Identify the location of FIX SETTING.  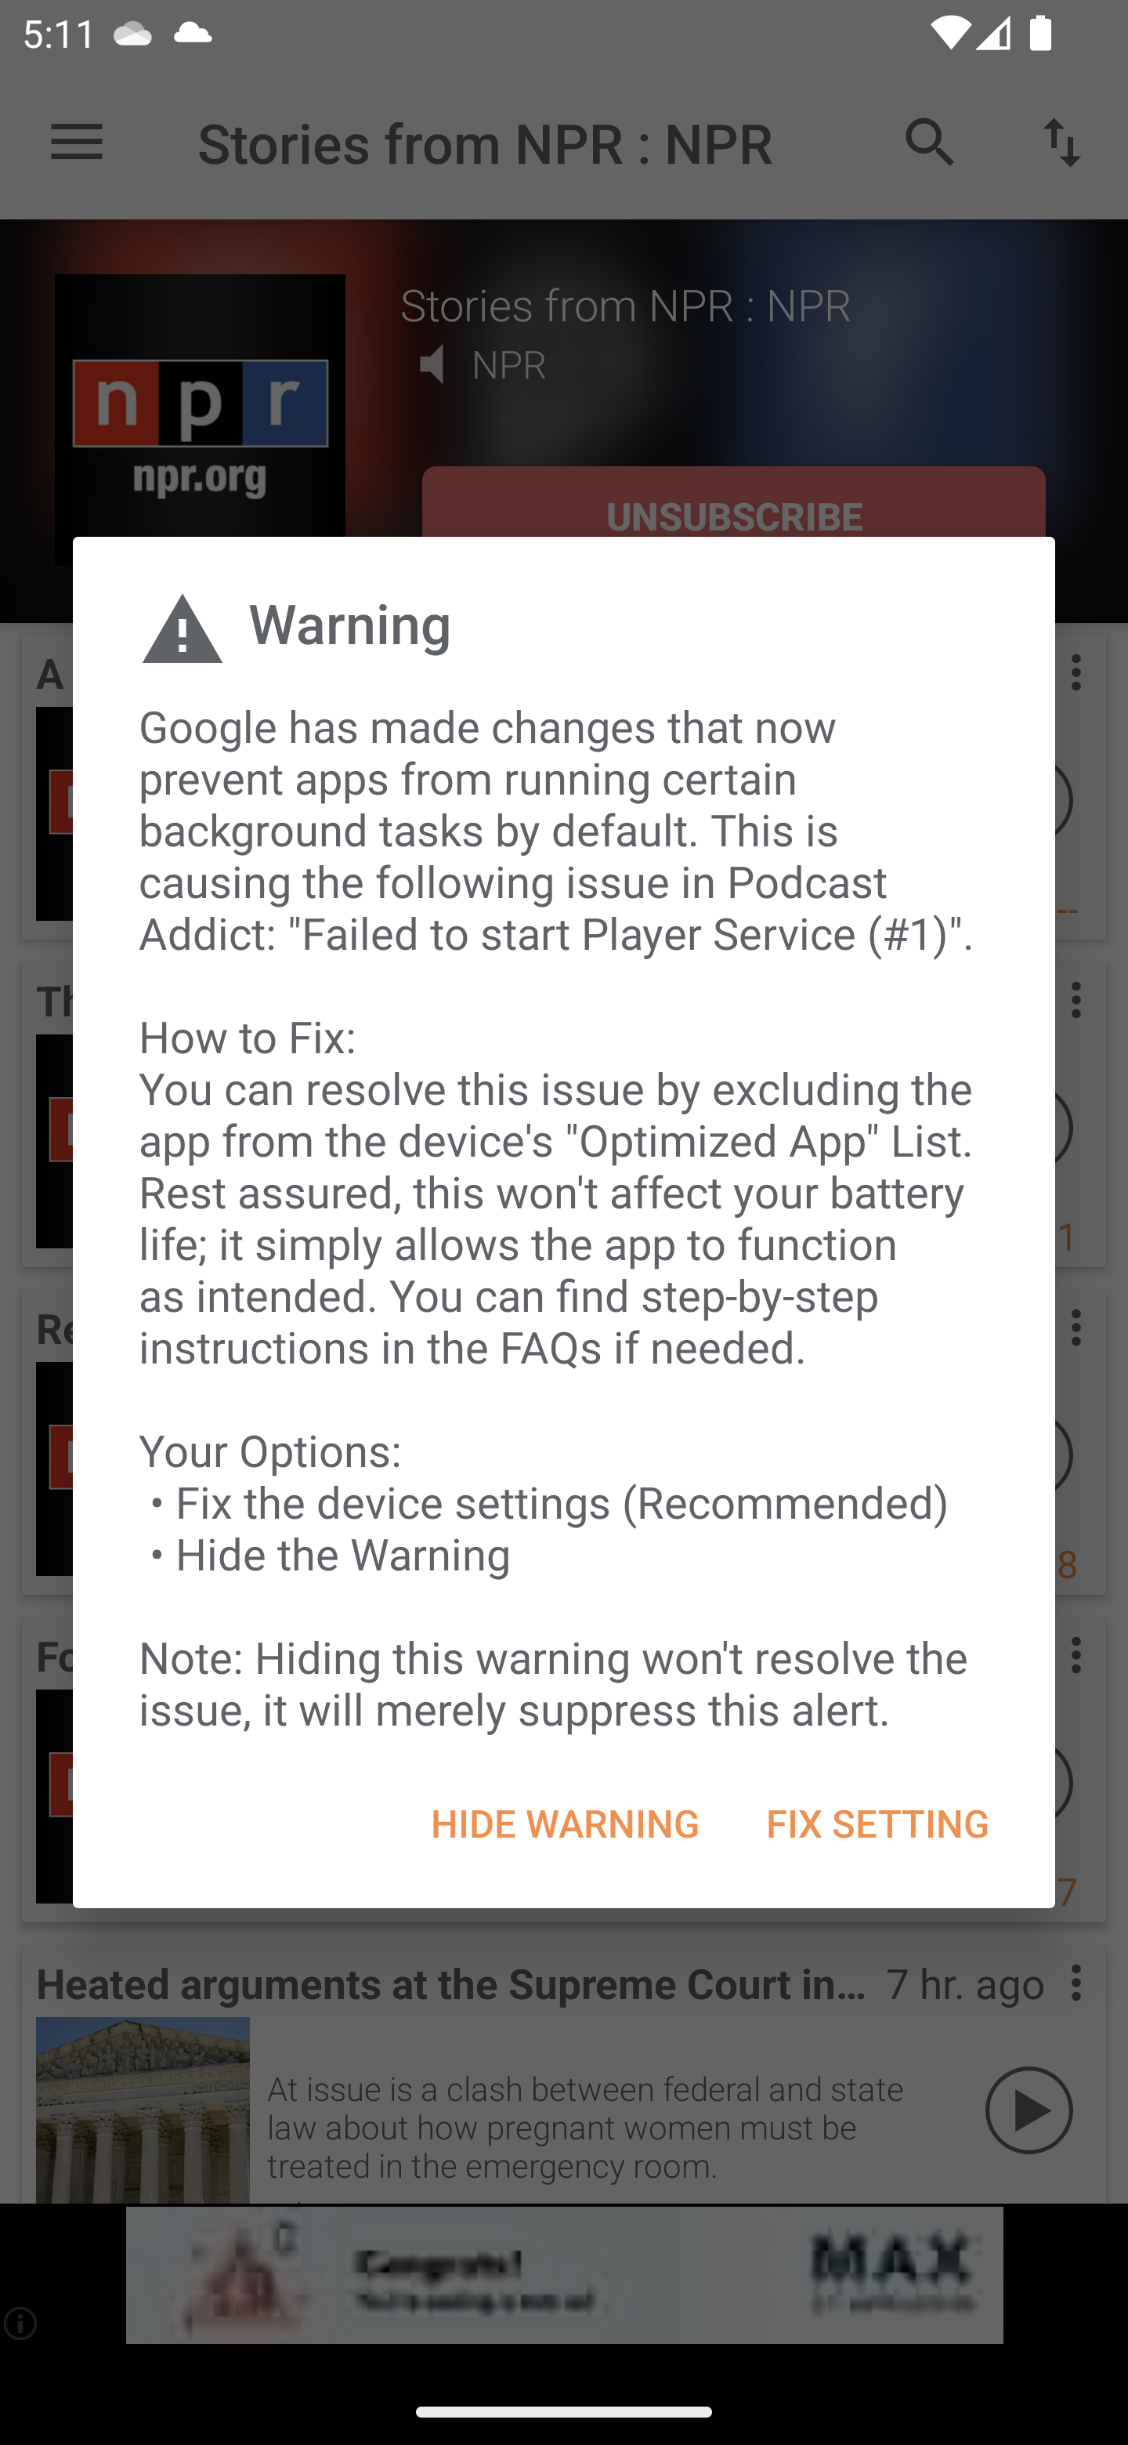
(877, 1823).